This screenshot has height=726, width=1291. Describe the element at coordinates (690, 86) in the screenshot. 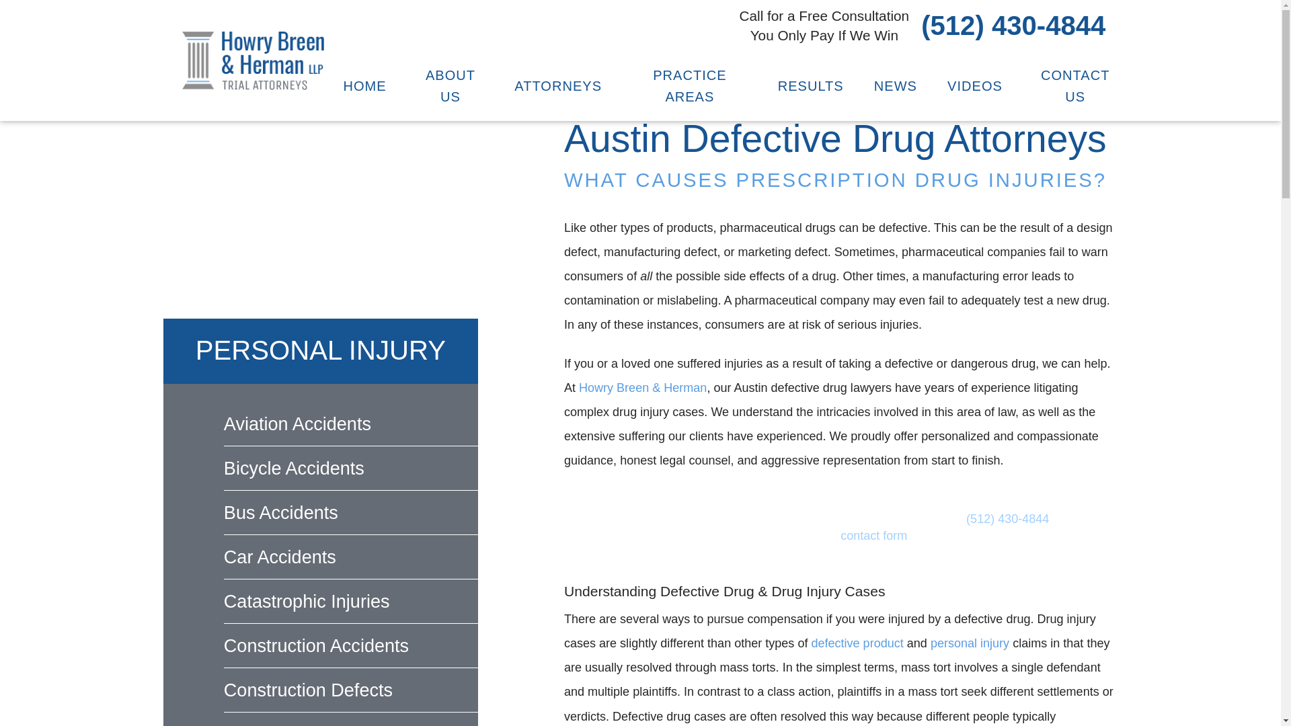

I see `PRACTICE AREAS` at that location.